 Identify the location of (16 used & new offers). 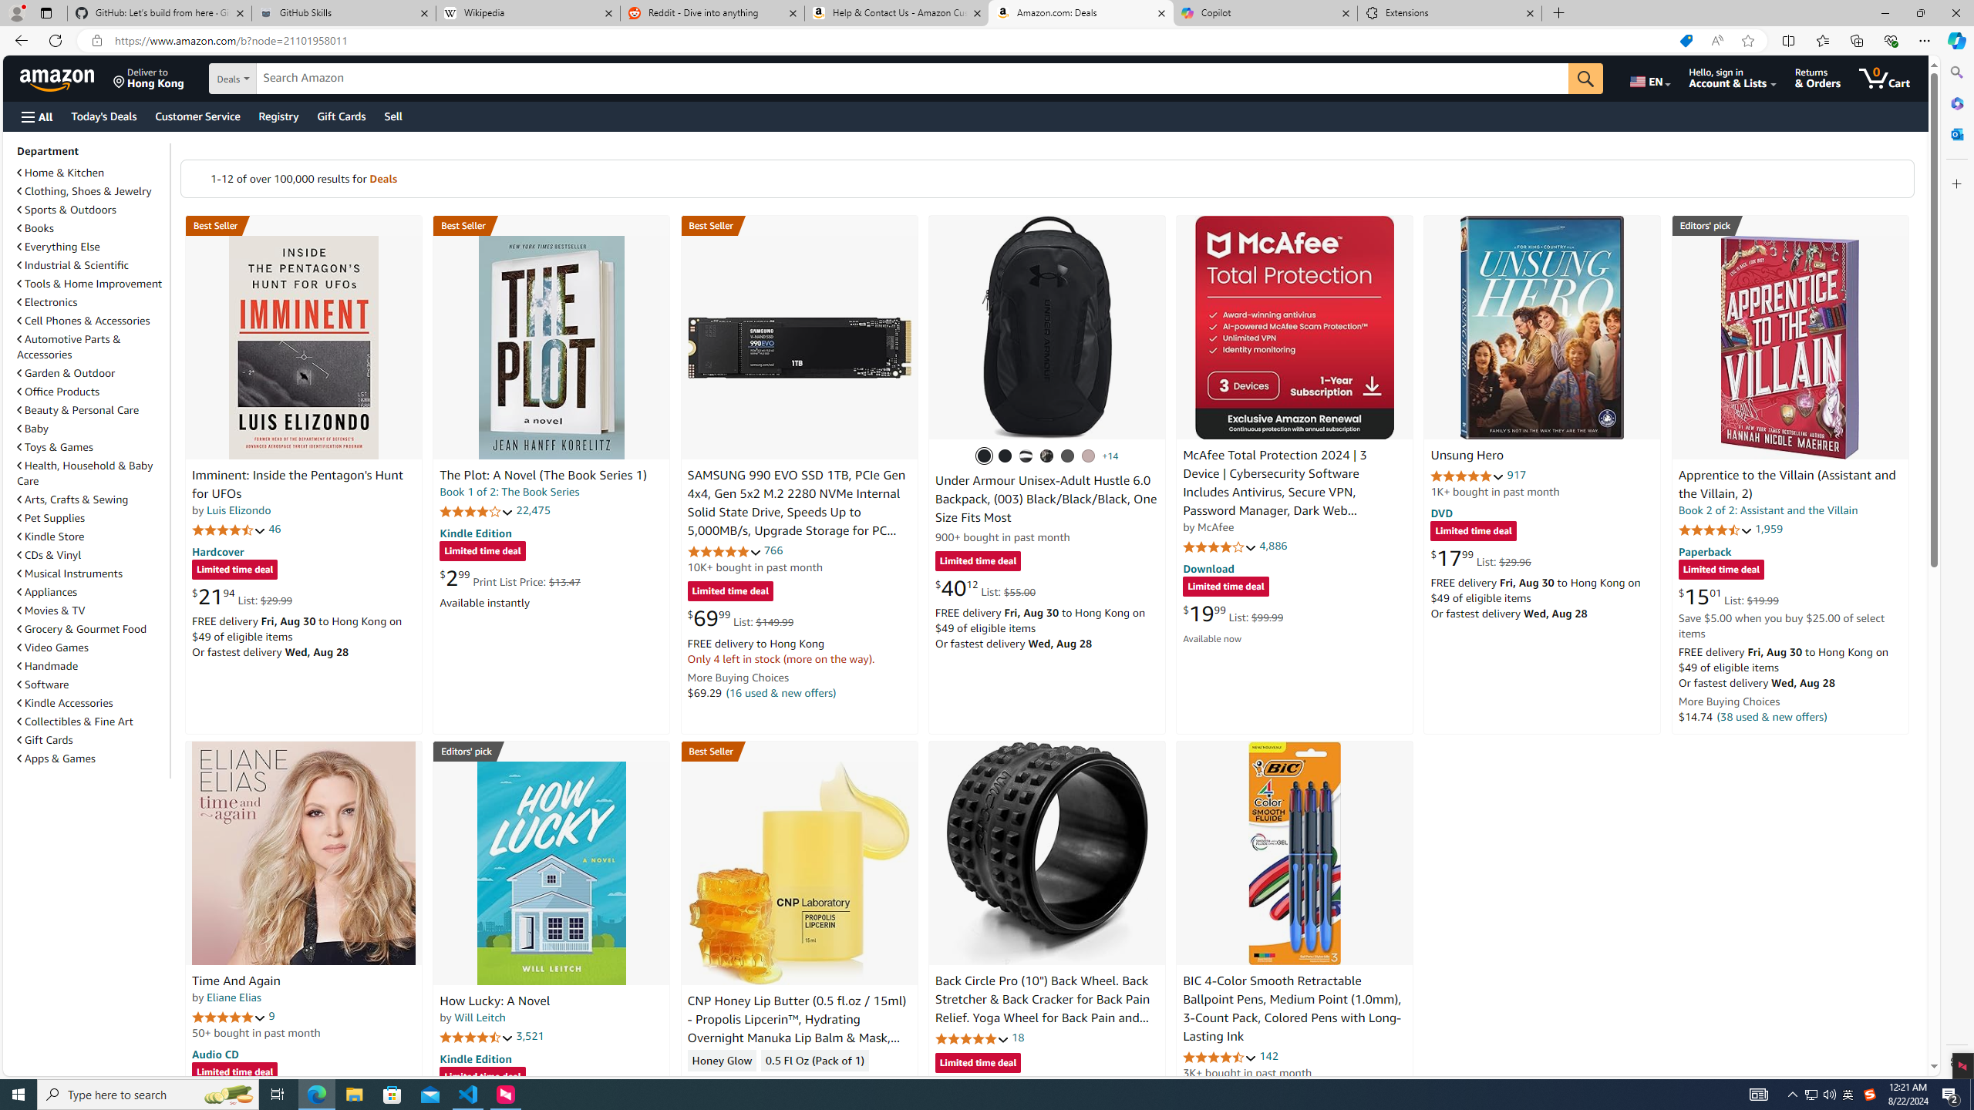
(782, 692).